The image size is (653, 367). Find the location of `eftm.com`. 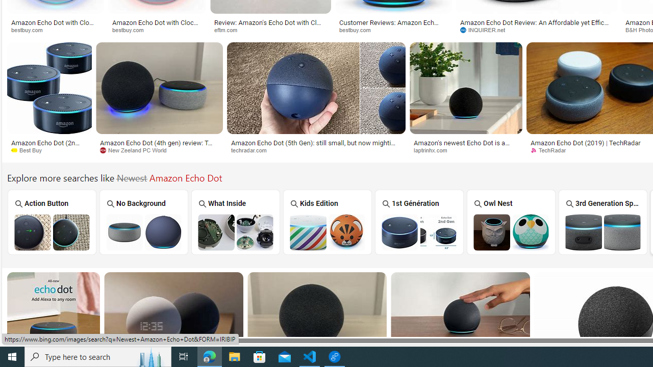

eftm.com is located at coordinates (270, 30).